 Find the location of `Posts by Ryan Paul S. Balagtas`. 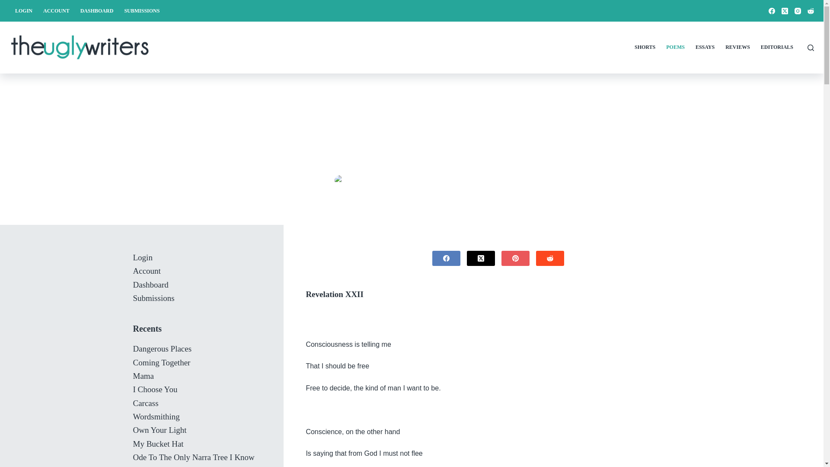

Posts by Ryan Paul S. Balagtas is located at coordinates (380, 181).